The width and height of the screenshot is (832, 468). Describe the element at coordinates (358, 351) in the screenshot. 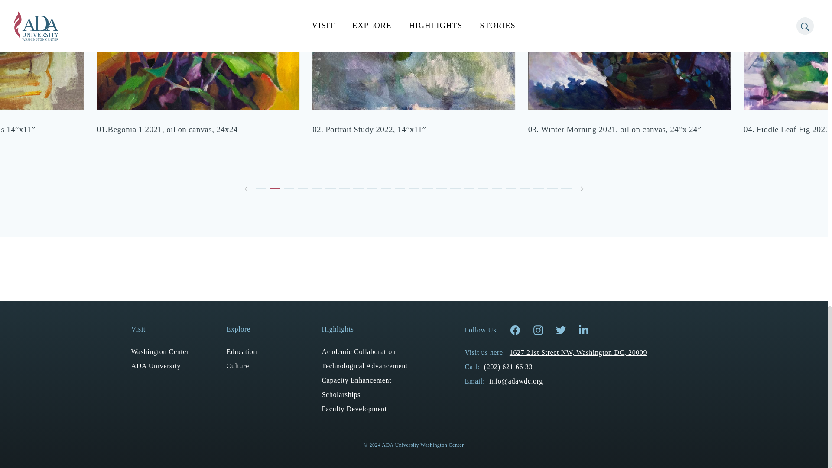

I see `Academic Collaboration` at that location.